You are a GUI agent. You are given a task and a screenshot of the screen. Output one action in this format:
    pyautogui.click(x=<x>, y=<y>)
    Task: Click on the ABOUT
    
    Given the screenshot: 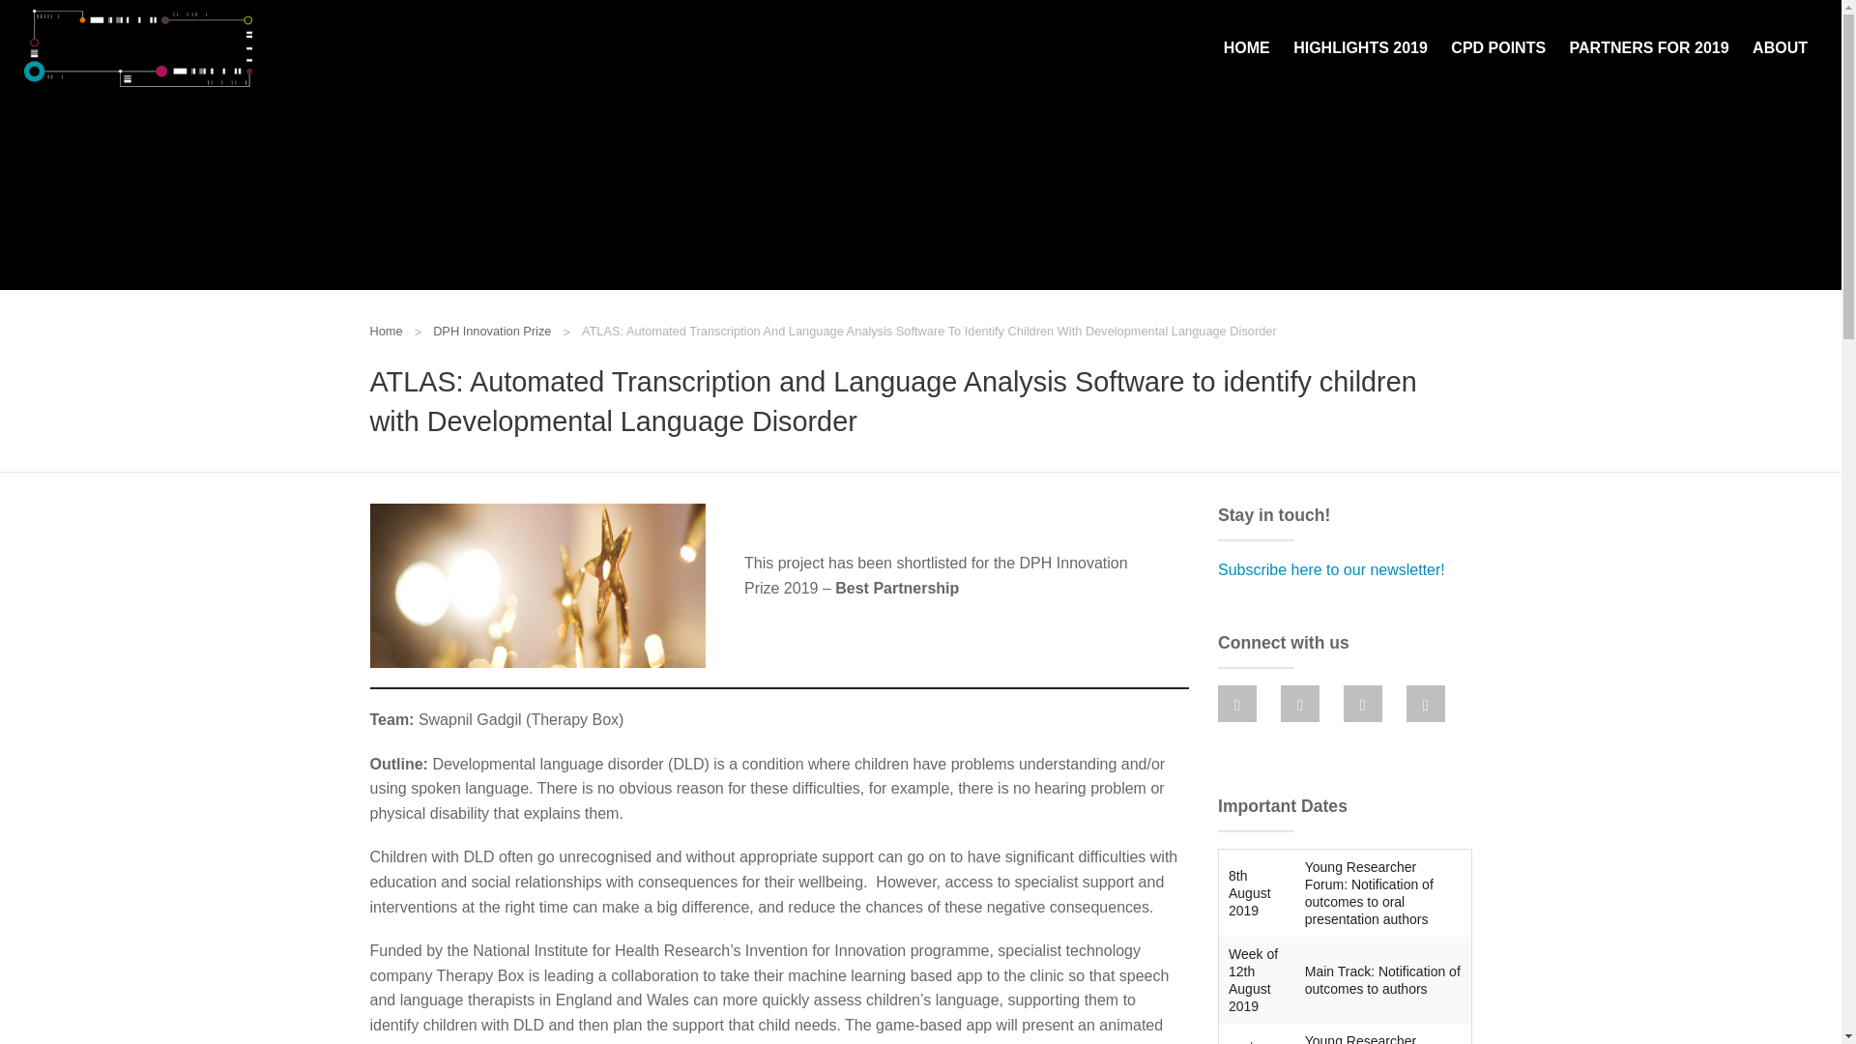 What is the action you would take?
    pyautogui.click(x=1779, y=48)
    